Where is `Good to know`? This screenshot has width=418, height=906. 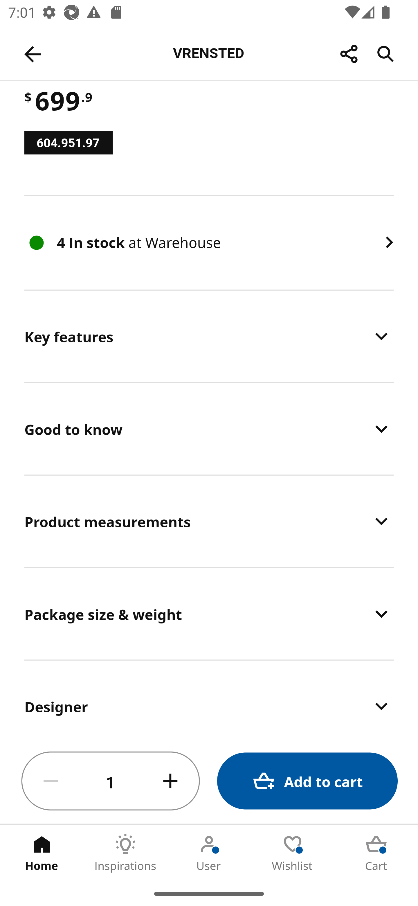
Good to know is located at coordinates (209, 429).